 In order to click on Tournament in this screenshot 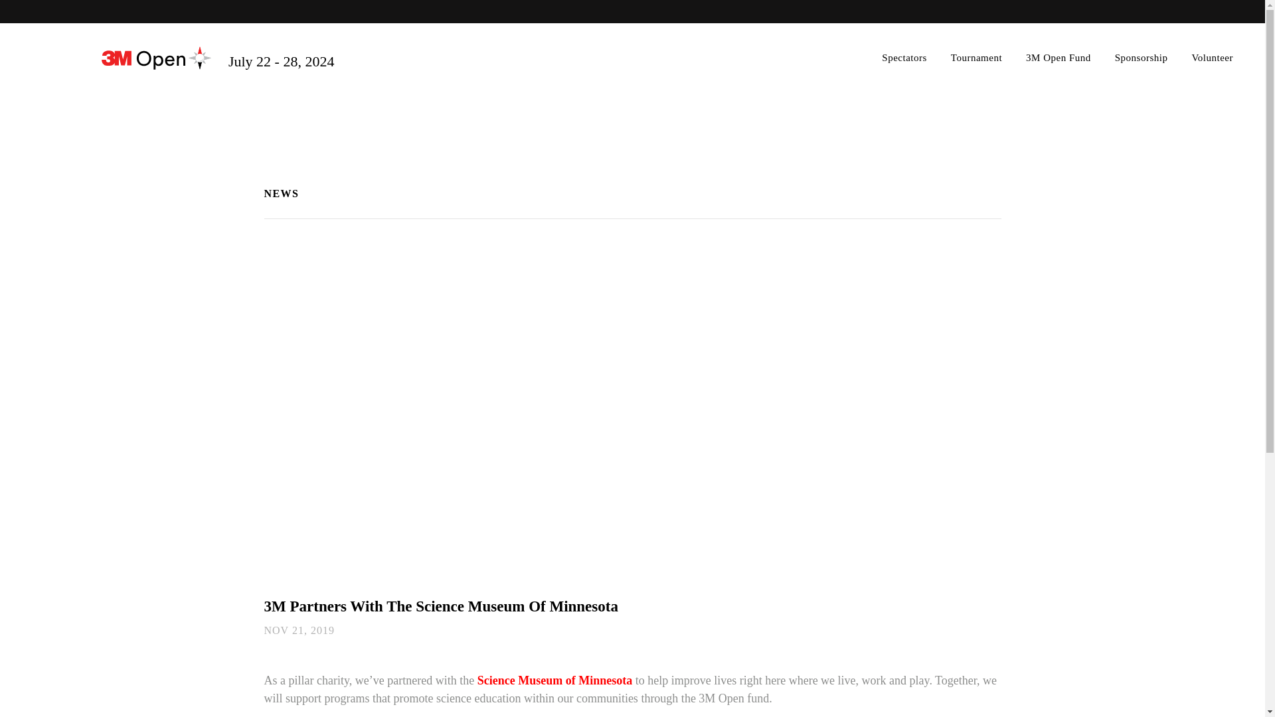, I will do `click(976, 58)`.